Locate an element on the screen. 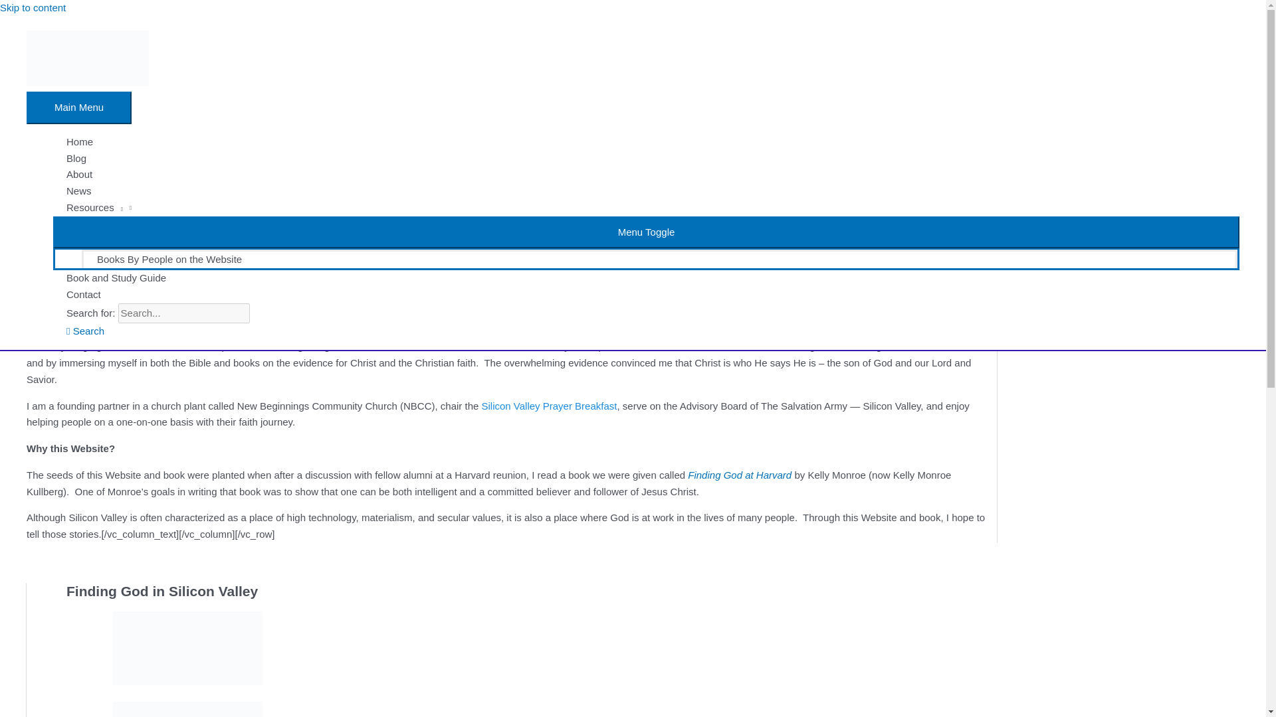 The height and width of the screenshot is (717, 1276). Korora Partners is located at coordinates (259, 293).